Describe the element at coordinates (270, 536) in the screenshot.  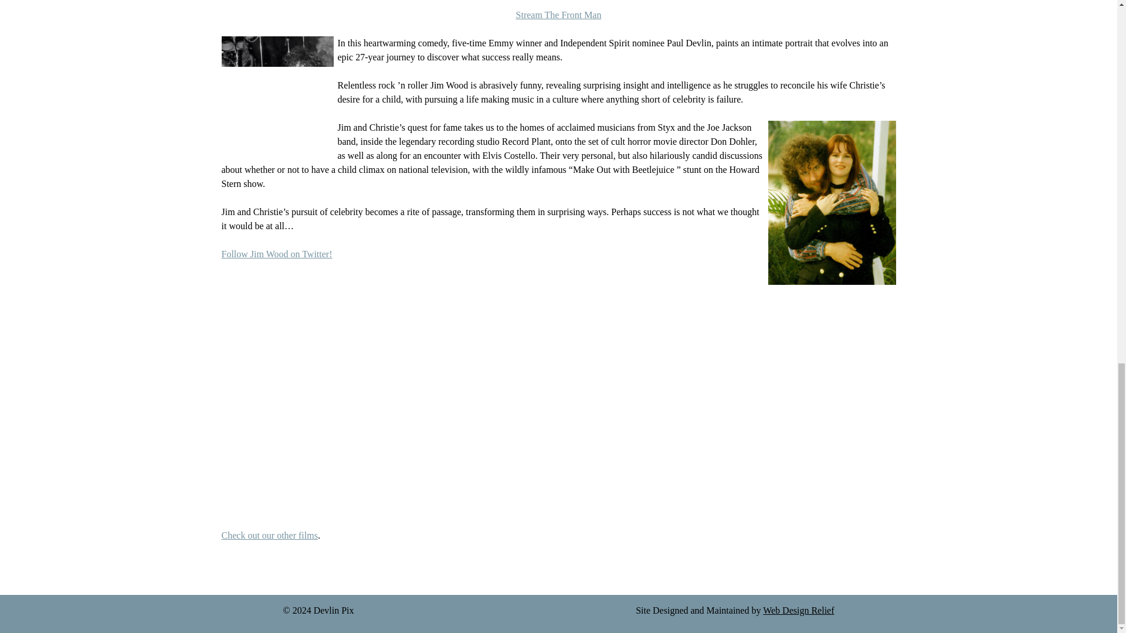
I see `Check out our other films` at that location.